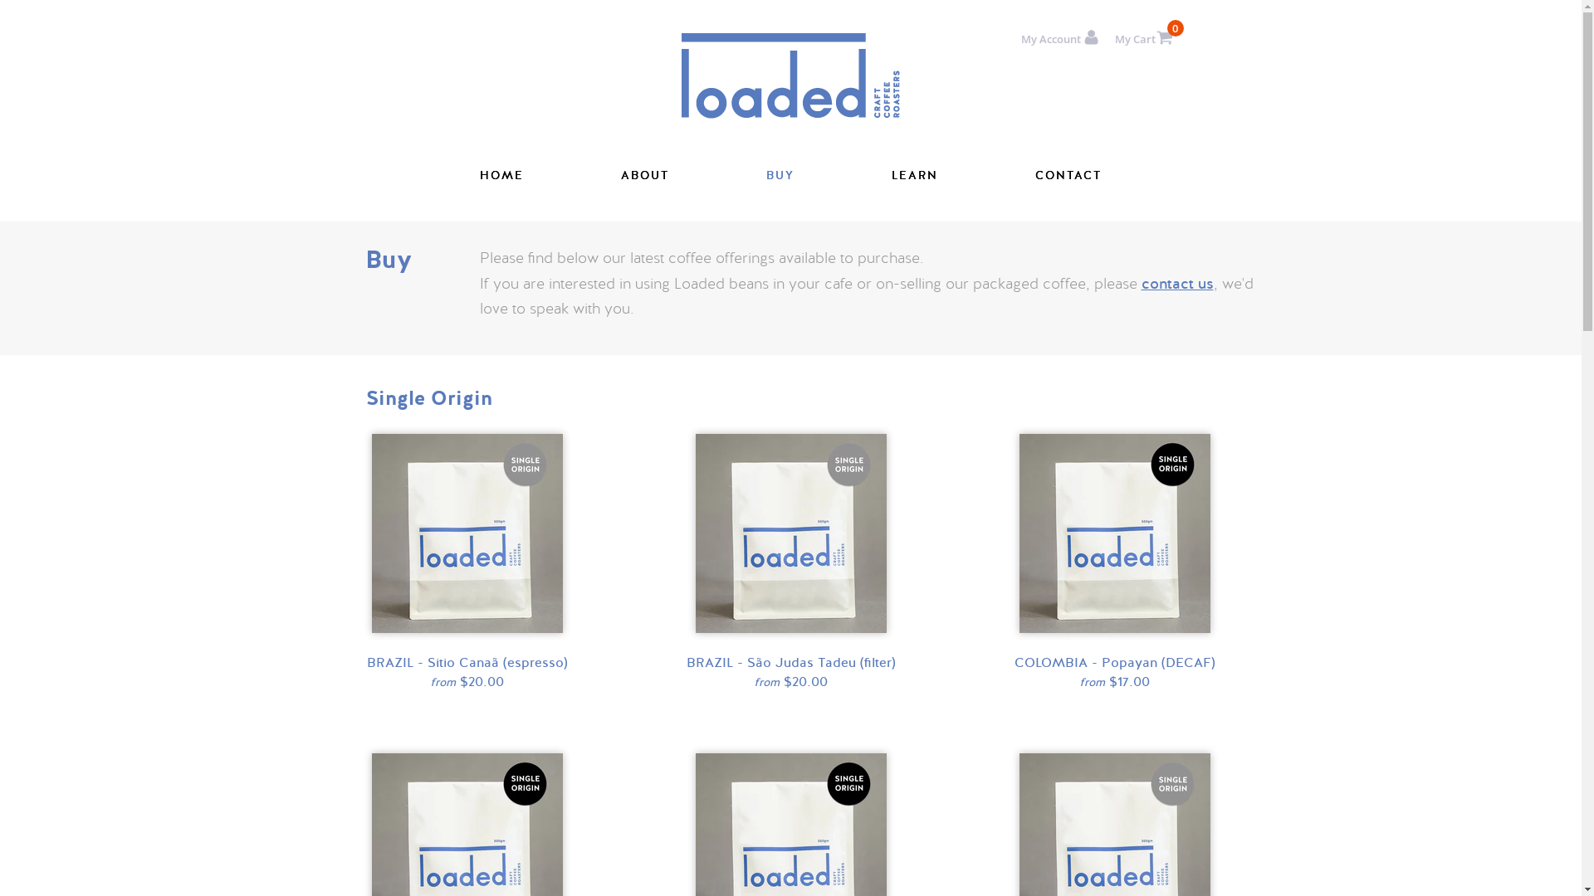  Describe the element at coordinates (467, 788) in the screenshot. I see `View Product` at that location.